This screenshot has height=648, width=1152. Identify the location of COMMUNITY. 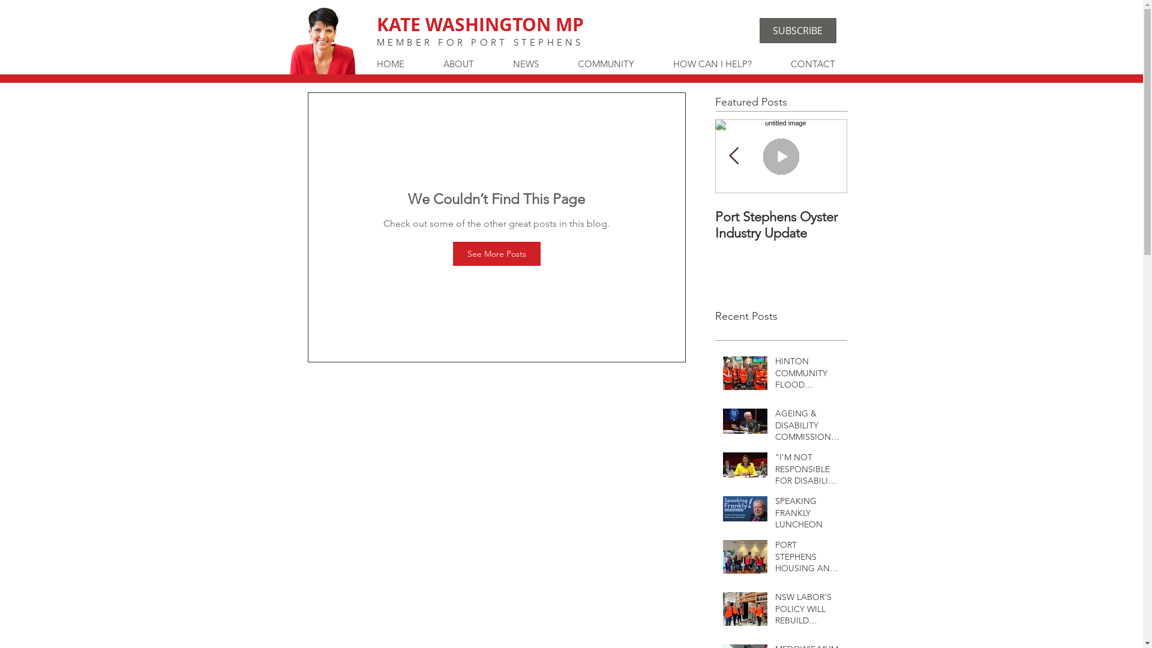
(617, 64).